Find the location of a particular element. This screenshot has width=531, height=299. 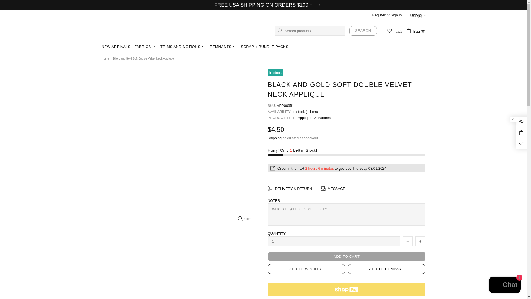

SEARCH is located at coordinates (363, 30).